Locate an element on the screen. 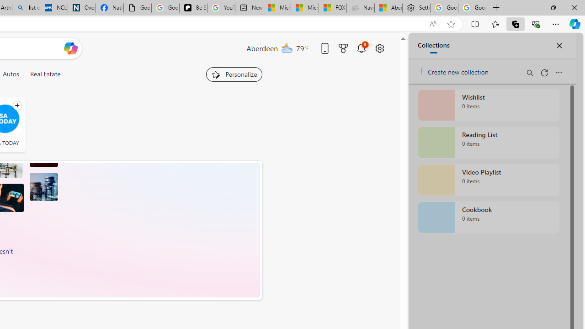 The image size is (585, 329). Microsoft Start is located at coordinates (305, 8).